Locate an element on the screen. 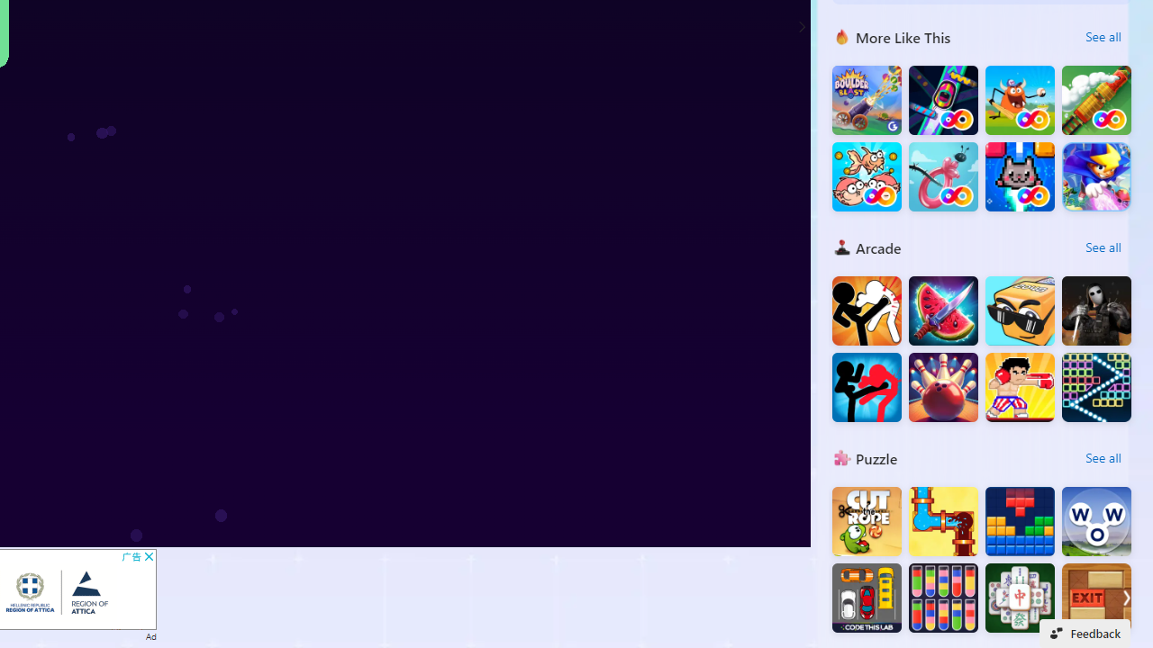 This screenshot has height=648, width=1153. Plumber World is located at coordinates (943, 522).